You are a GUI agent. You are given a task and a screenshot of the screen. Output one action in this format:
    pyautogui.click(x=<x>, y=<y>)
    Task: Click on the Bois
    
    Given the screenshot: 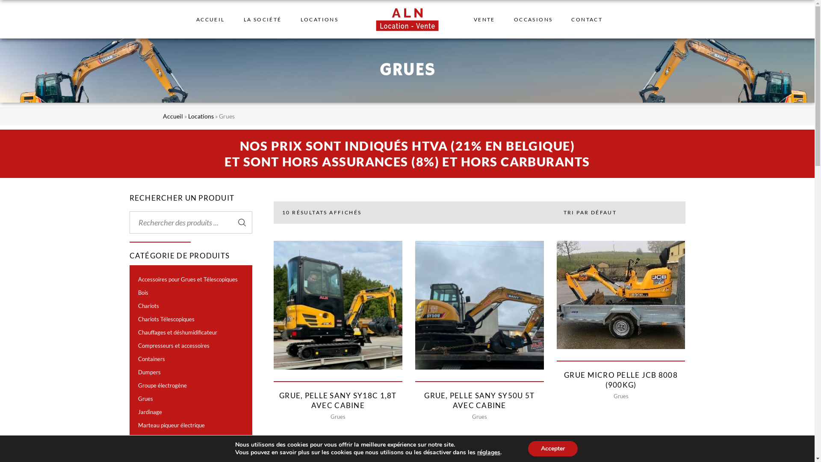 What is the action you would take?
    pyautogui.click(x=143, y=293)
    